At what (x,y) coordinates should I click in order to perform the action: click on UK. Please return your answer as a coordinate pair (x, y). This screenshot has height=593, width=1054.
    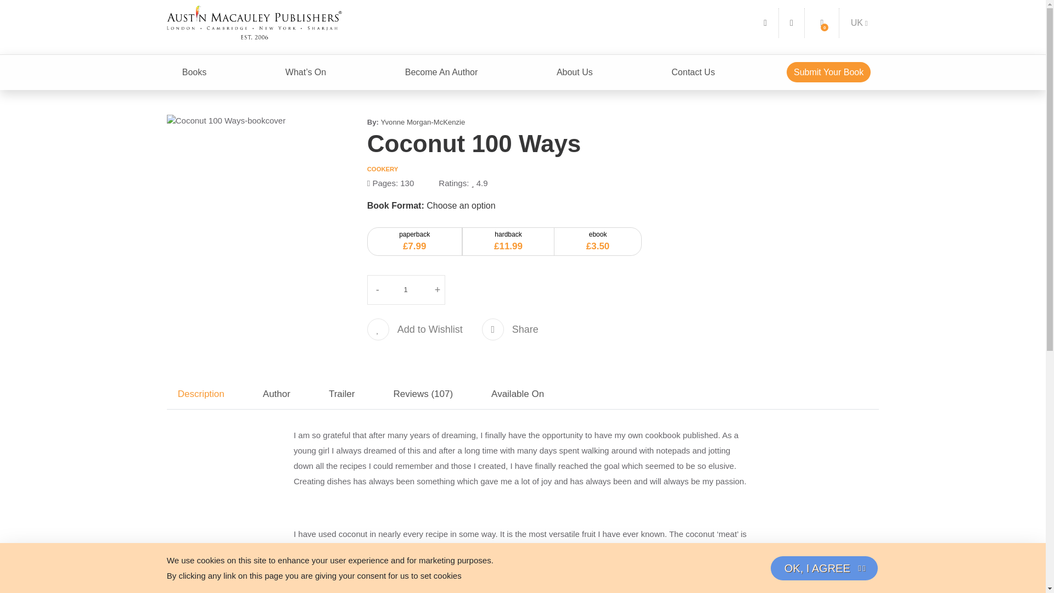
    Looking at the image, I should click on (859, 23).